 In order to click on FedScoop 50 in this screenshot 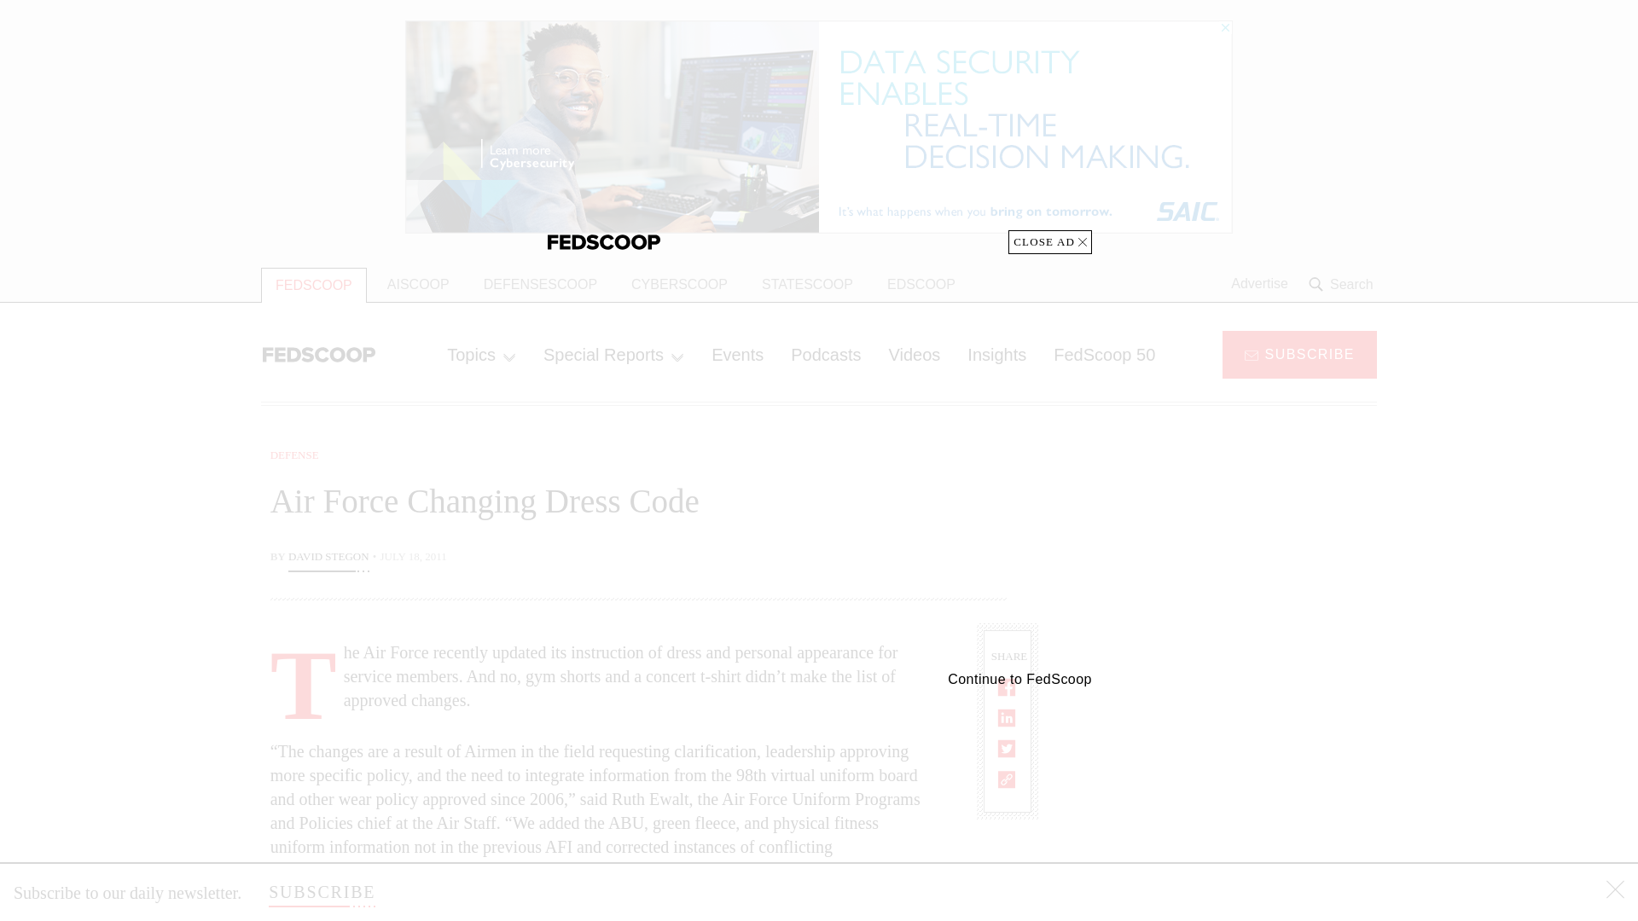, I will do `click(1104, 354)`.